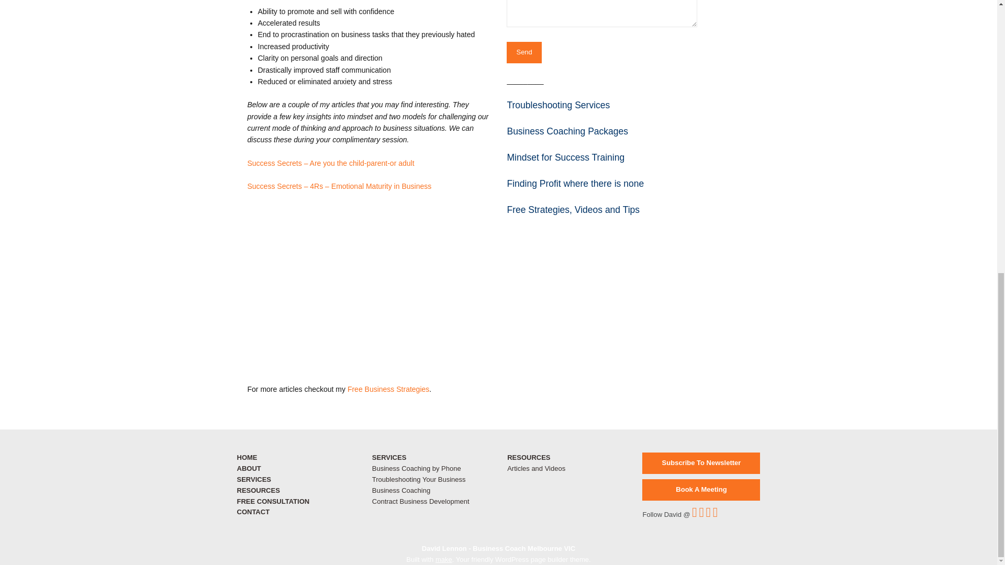 The width and height of the screenshot is (1005, 565). I want to click on Troubleshooting Your Business, so click(419, 479).